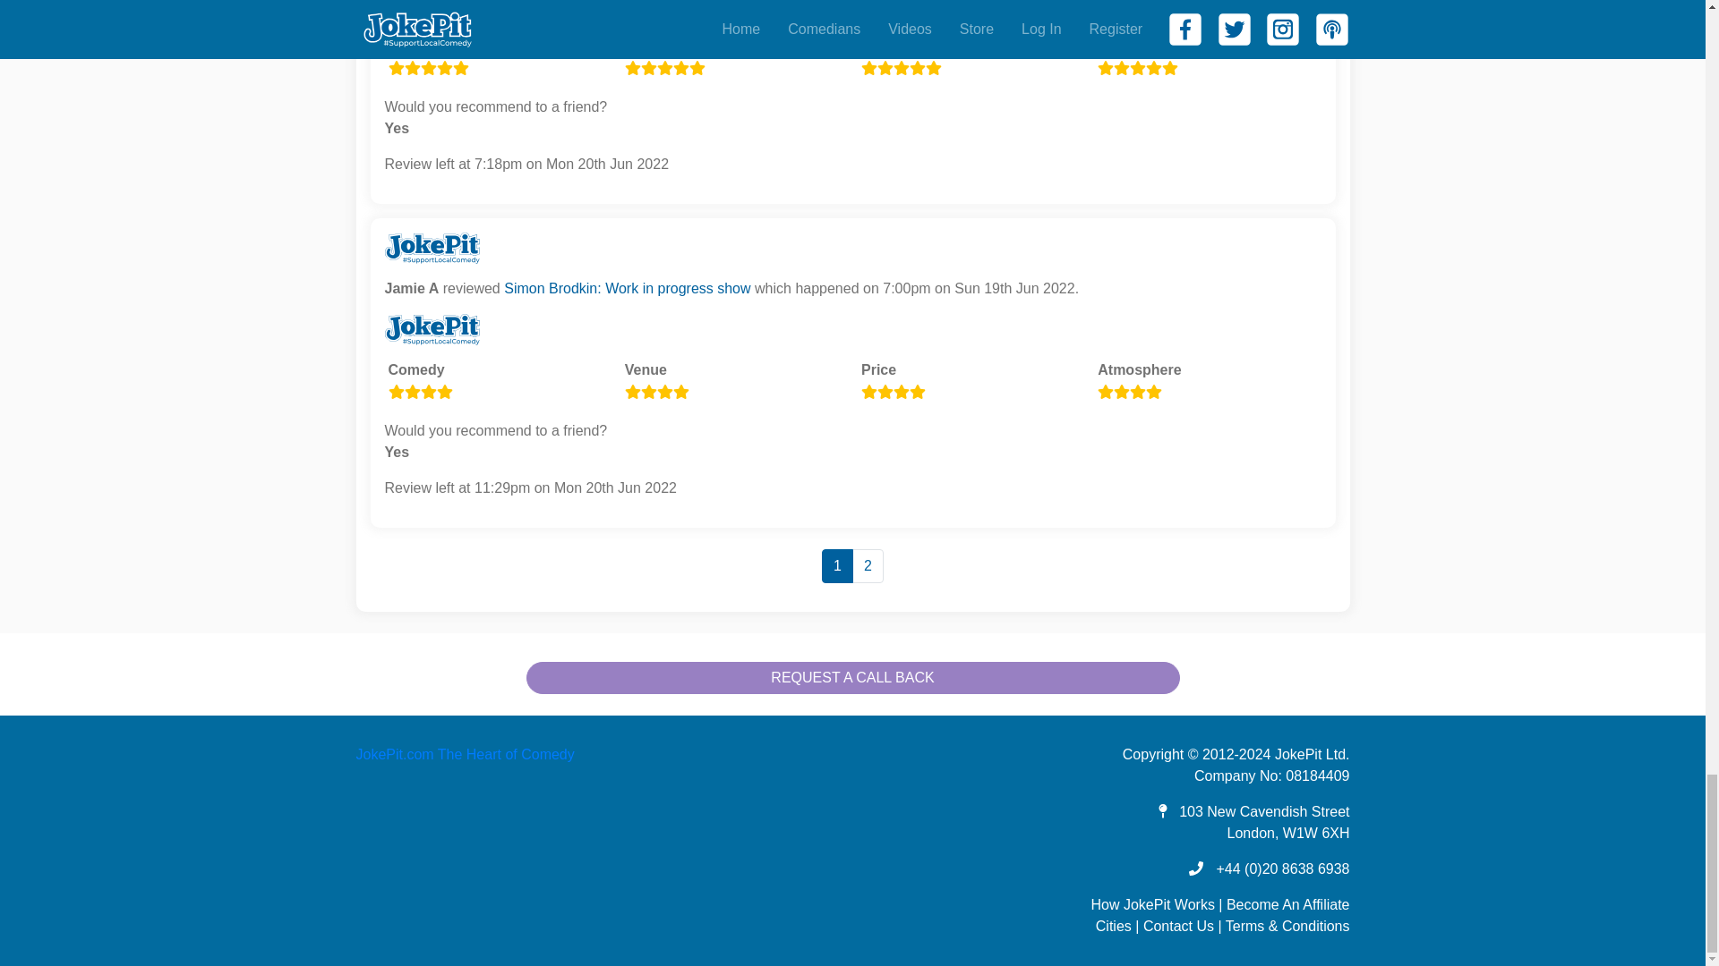  I want to click on Simon Brodkin: Work in progress show, so click(627, 288).